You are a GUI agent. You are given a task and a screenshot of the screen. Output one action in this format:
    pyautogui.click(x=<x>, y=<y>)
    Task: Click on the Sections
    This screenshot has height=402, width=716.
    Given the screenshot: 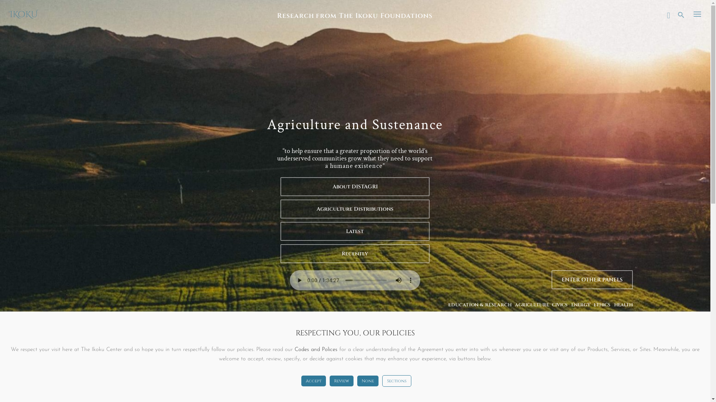 What is the action you would take?
    pyautogui.click(x=396, y=381)
    